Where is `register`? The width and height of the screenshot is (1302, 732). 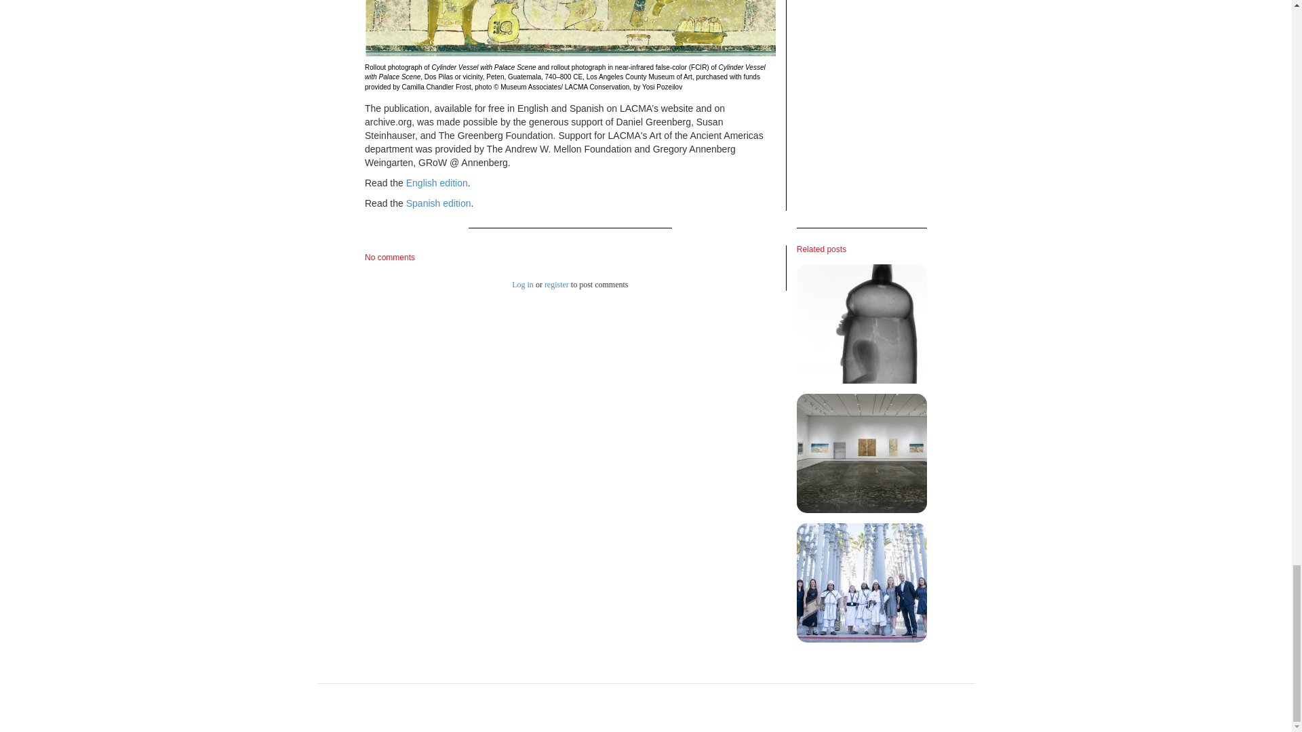
register is located at coordinates (556, 284).